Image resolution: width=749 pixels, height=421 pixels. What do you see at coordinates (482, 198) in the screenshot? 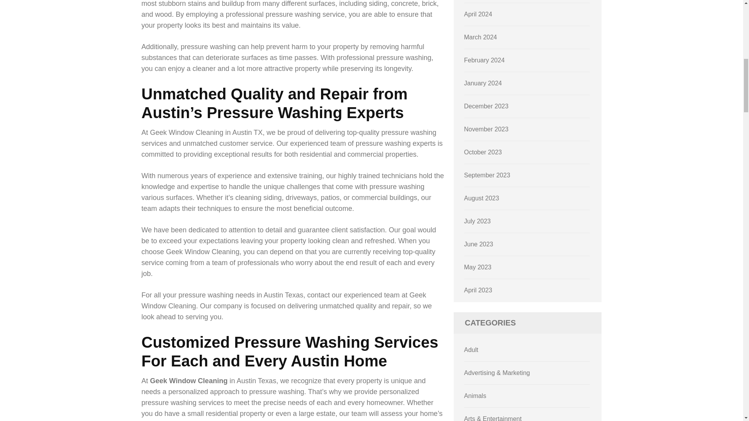
I see `August 2023` at bounding box center [482, 198].